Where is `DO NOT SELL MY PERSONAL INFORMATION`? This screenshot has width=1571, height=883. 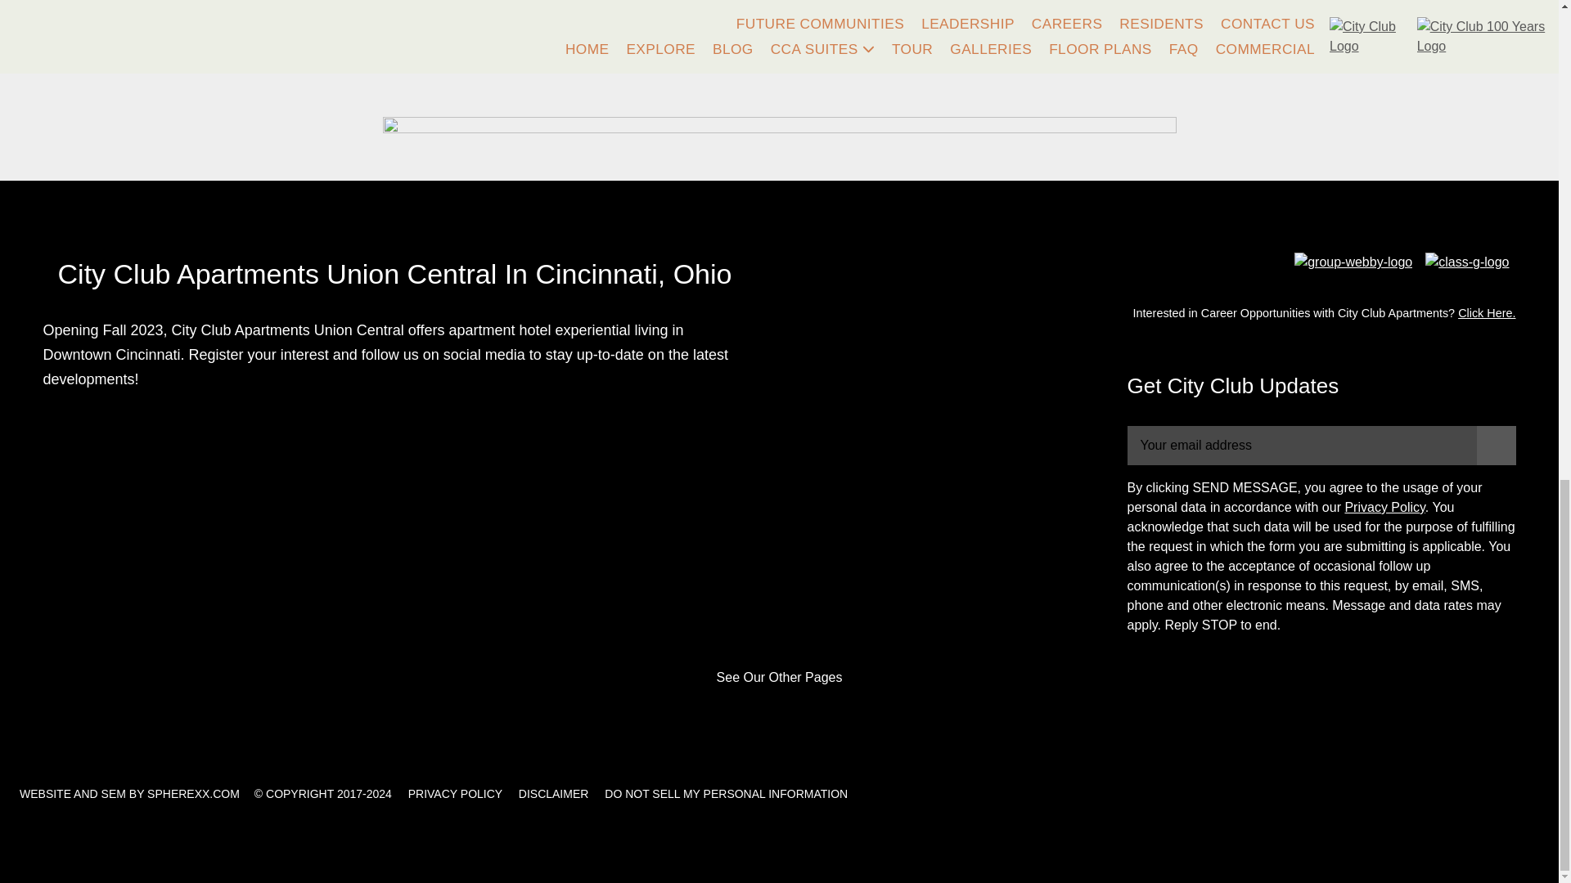 DO NOT SELL MY PERSONAL INFORMATION is located at coordinates (727, 793).